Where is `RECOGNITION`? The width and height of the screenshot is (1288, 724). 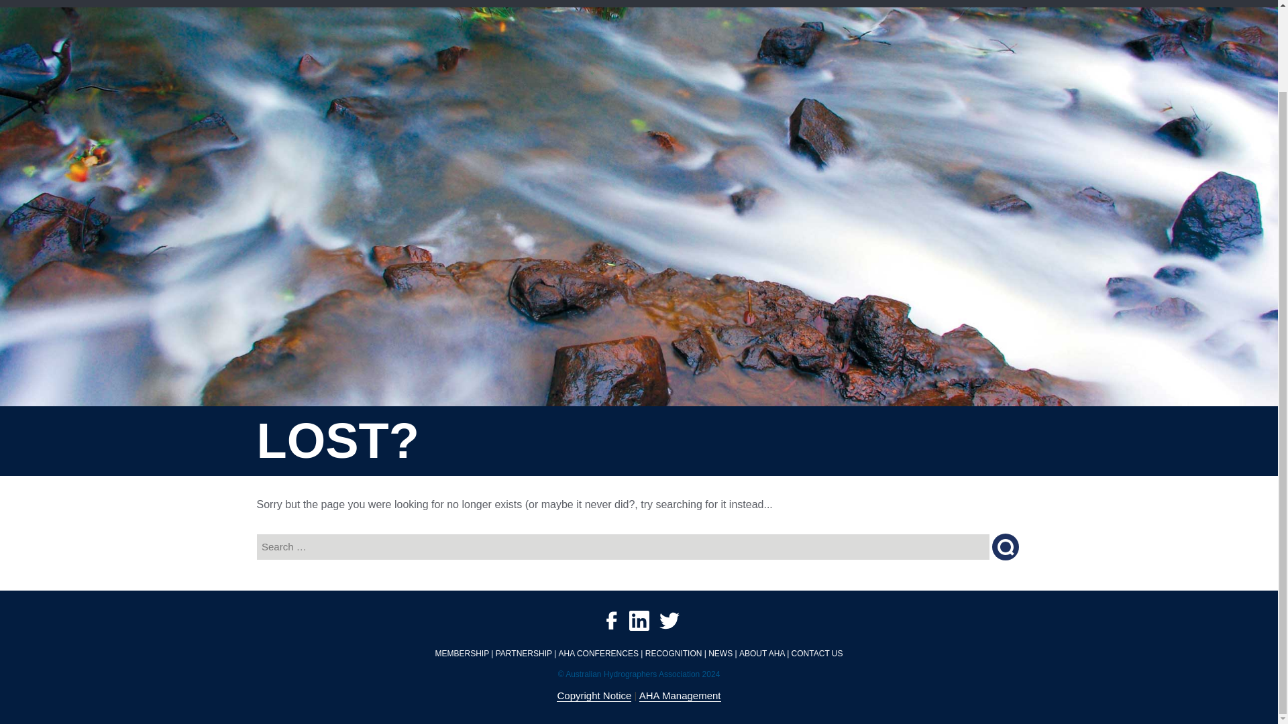 RECOGNITION is located at coordinates (667, 3).